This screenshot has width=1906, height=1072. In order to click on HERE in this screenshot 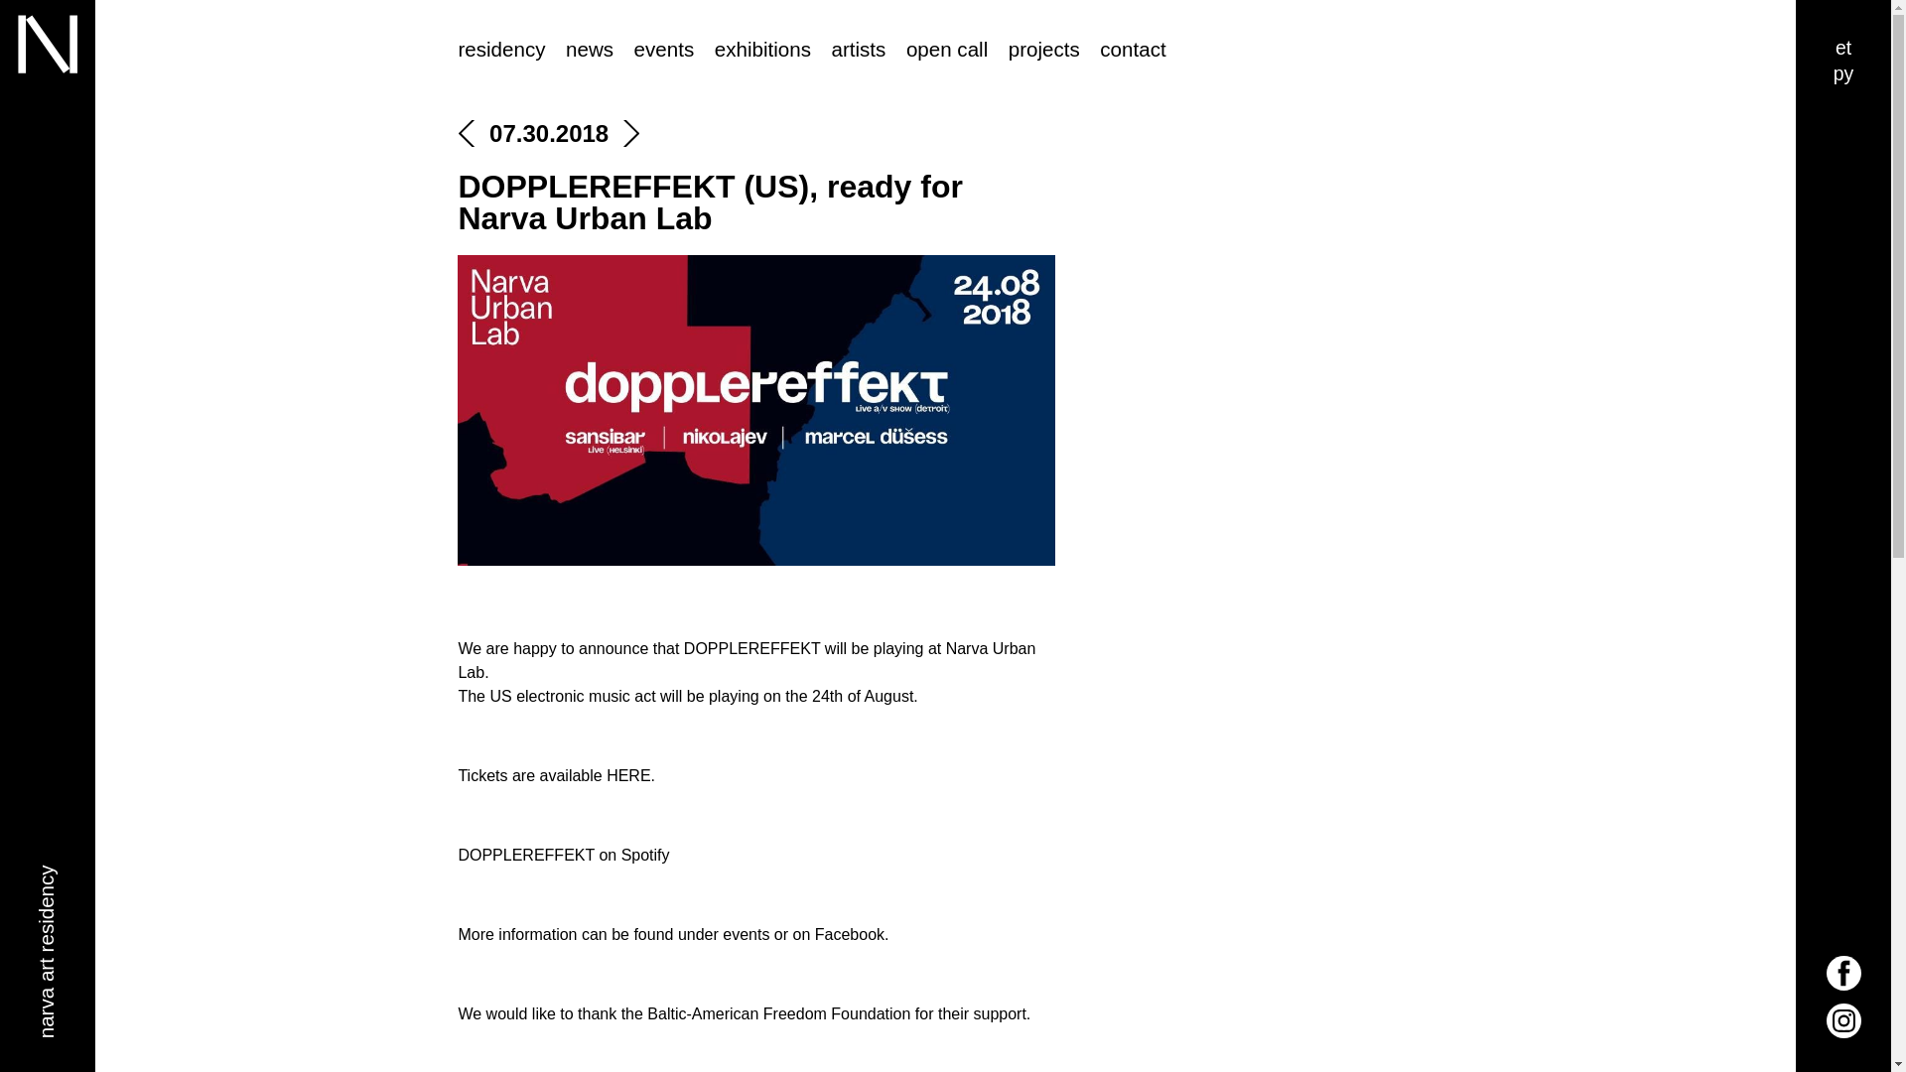, I will do `click(627, 775)`.